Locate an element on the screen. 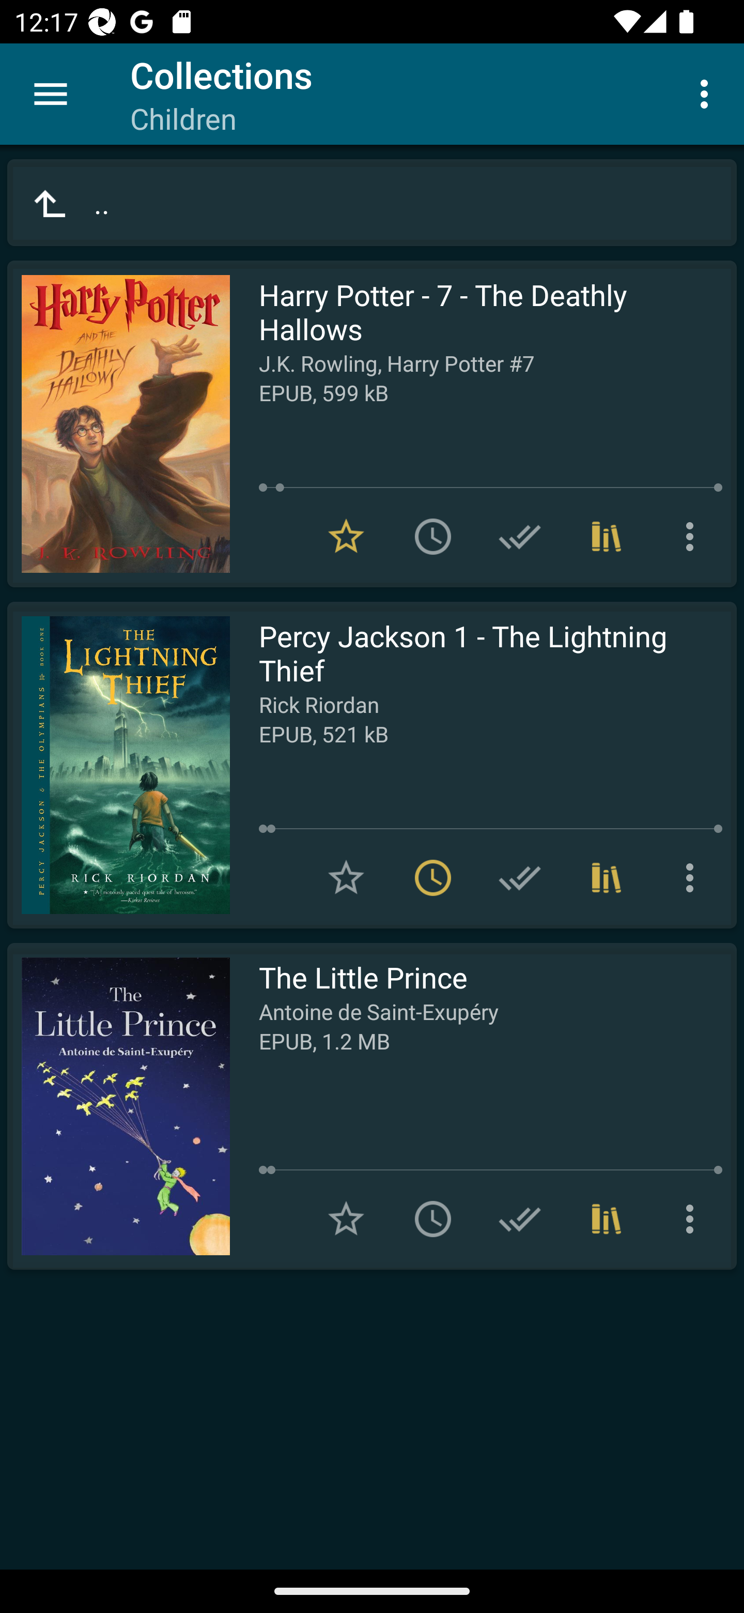 The height and width of the screenshot is (1613, 744). Add to Have read is located at coordinates (520, 877).